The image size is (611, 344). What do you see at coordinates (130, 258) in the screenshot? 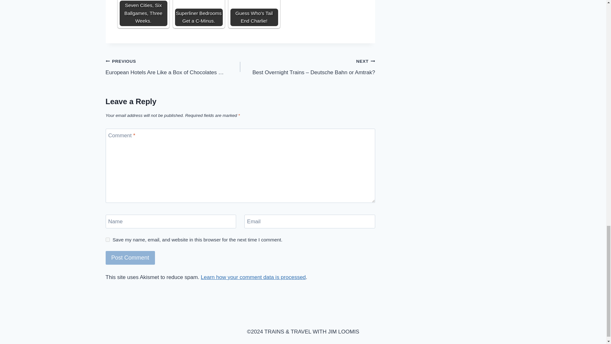
I see `Post Comment` at bounding box center [130, 258].